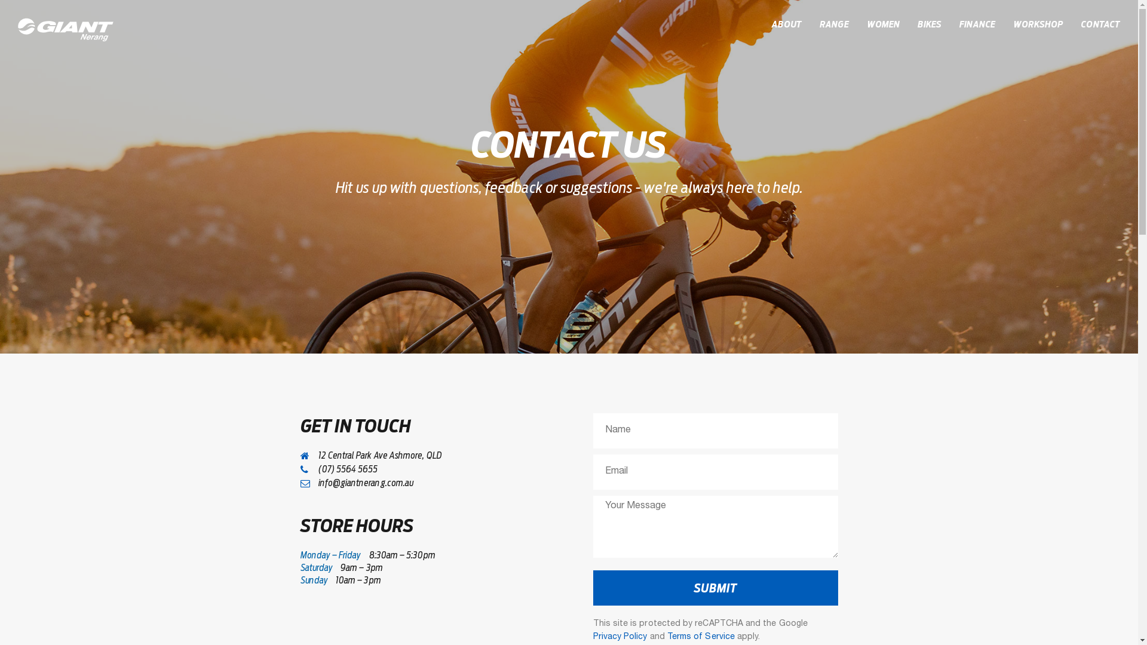  What do you see at coordinates (1100, 24) in the screenshot?
I see `CONTACT` at bounding box center [1100, 24].